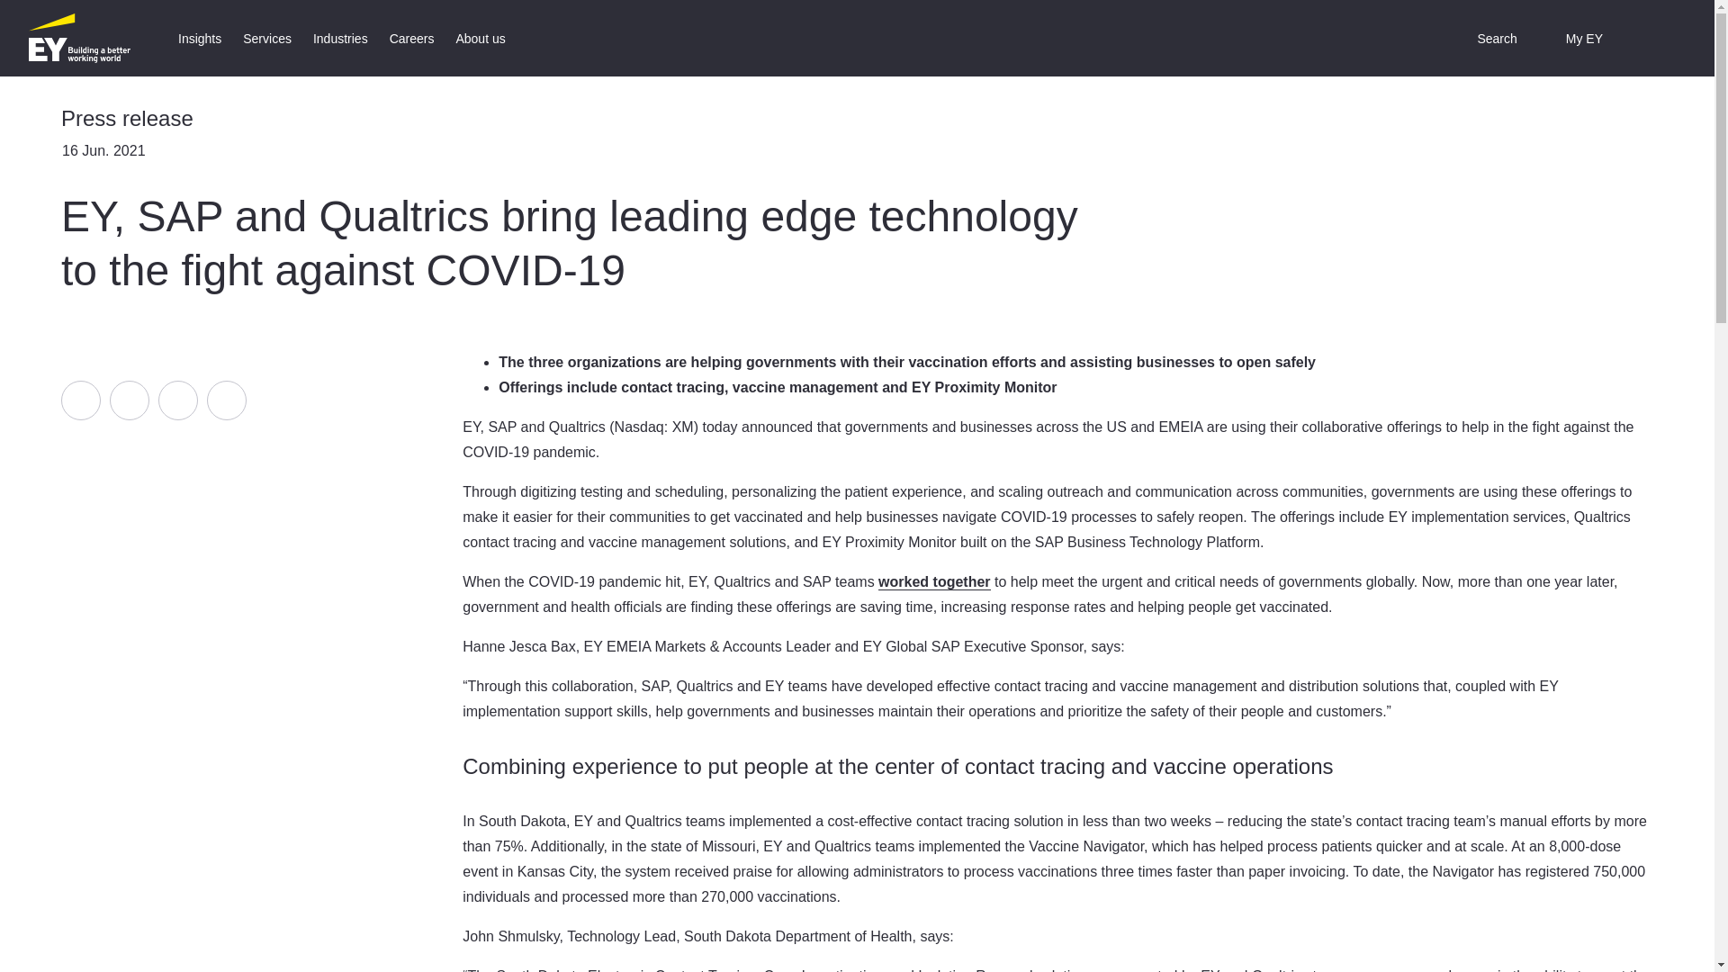  I want to click on Open country language switcher, so click(1650, 38).